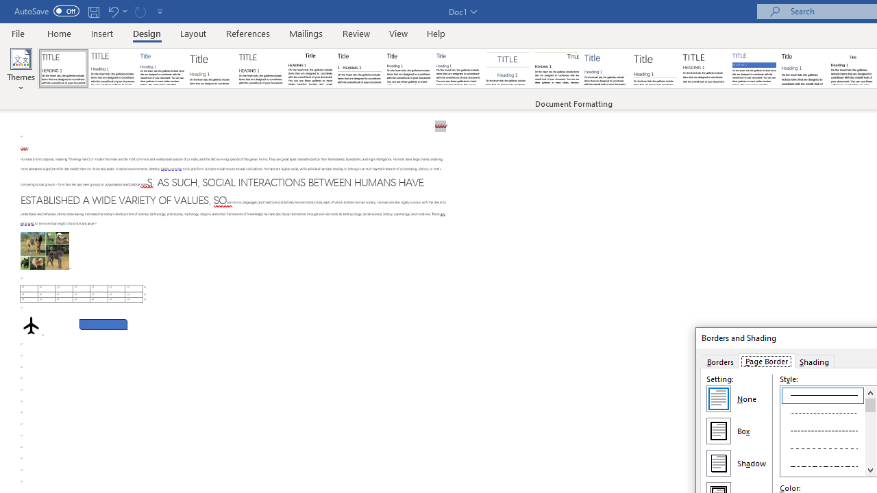  Describe the element at coordinates (870, 438) in the screenshot. I see `Page down` at that location.